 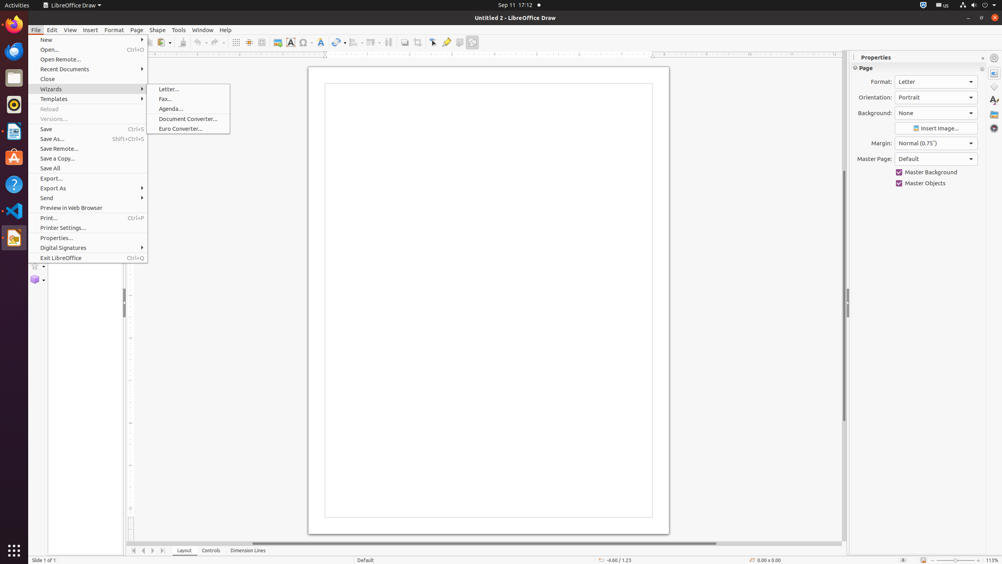 What do you see at coordinates (248, 551) in the screenshot?
I see `Dimension Lines` at bounding box center [248, 551].